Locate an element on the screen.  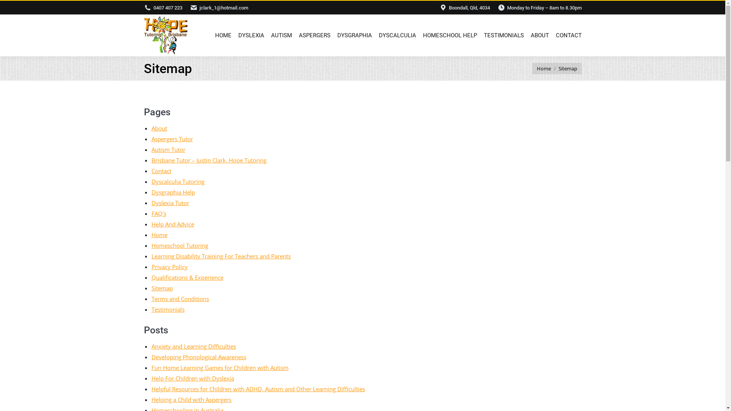
DYSCALCULIA is located at coordinates (396, 35).